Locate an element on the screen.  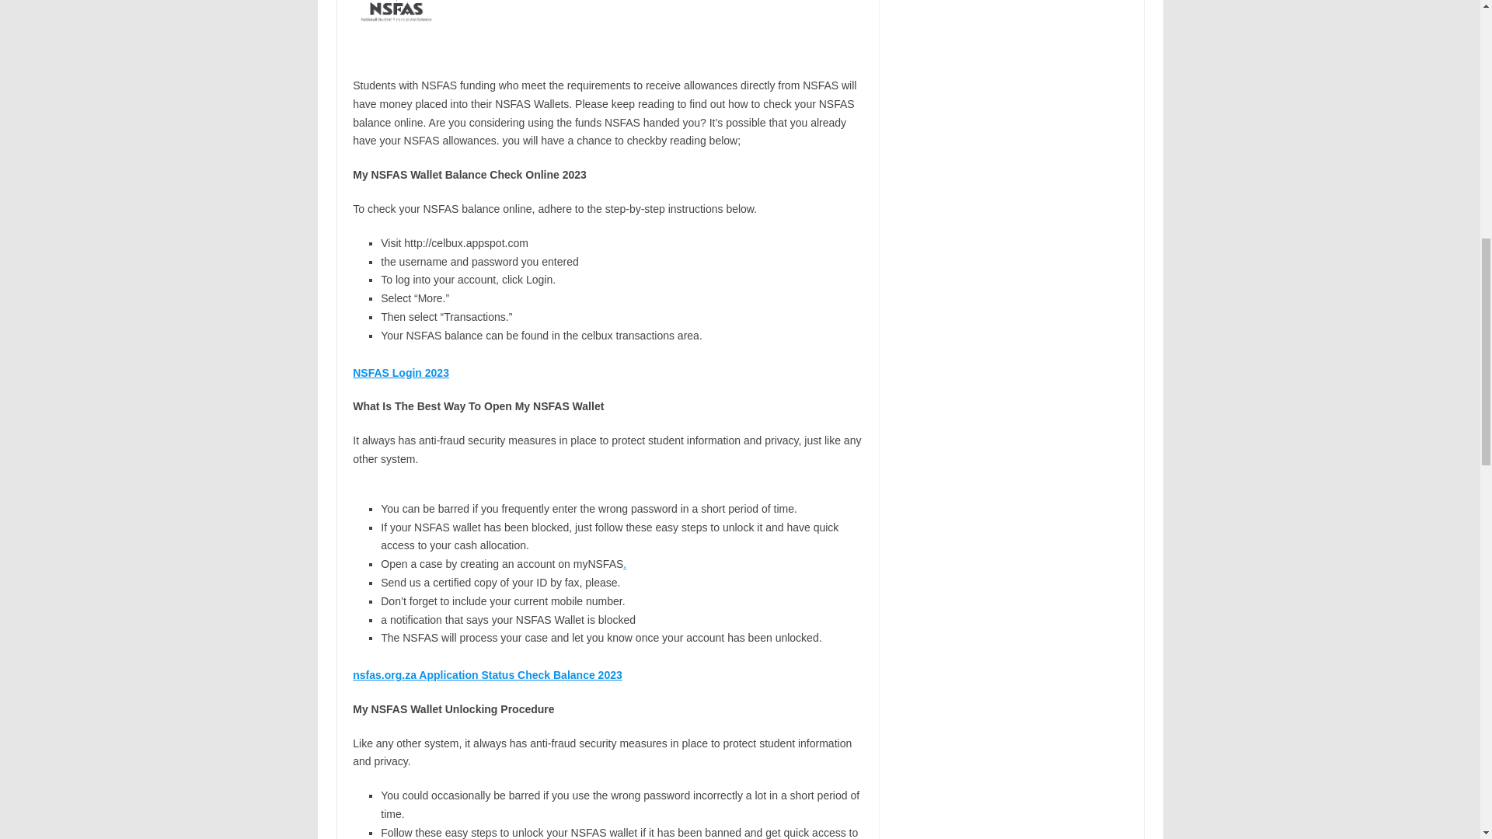
Advertisement is located at coordinates (1012, 48).